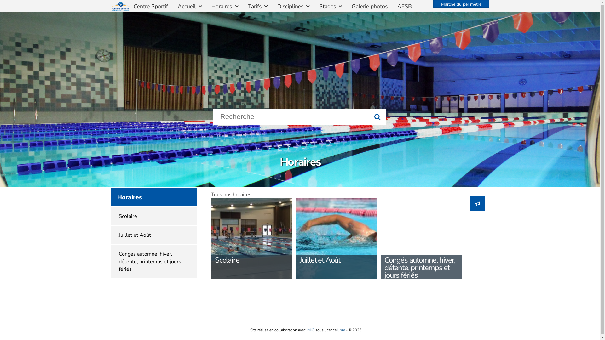 This screenshot has width=605, height=340. Describe the element at coordinates (378, 118) in the screenshot. I see `Rechercher` at that location.